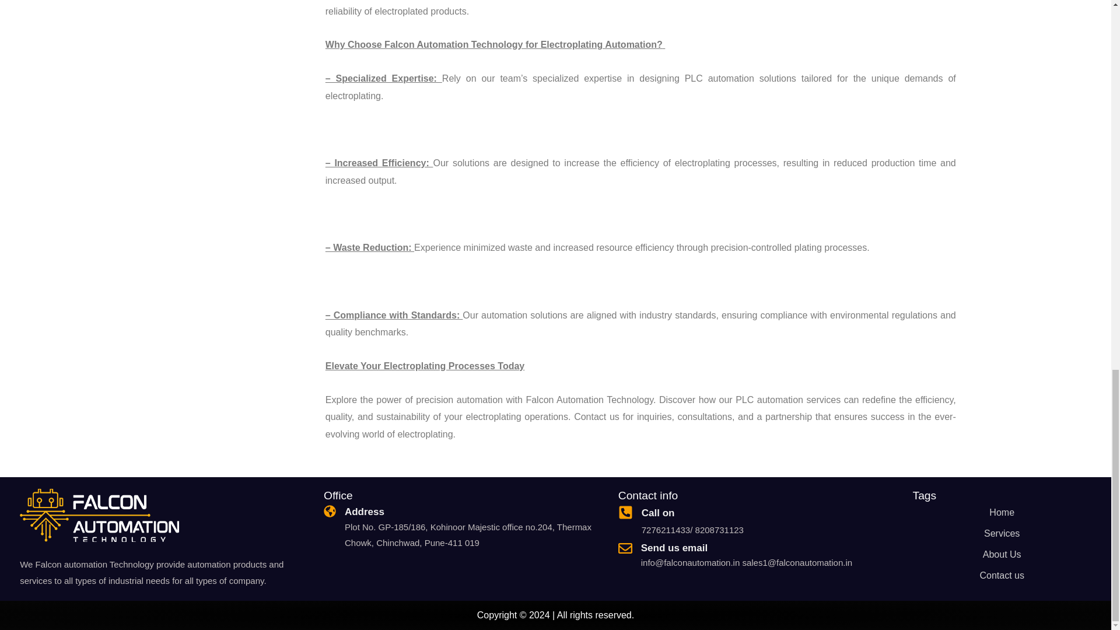  What do you see at coordinates (1002, 512) in the screenshot?
I see `Home` at bounding box center [1002, 512].